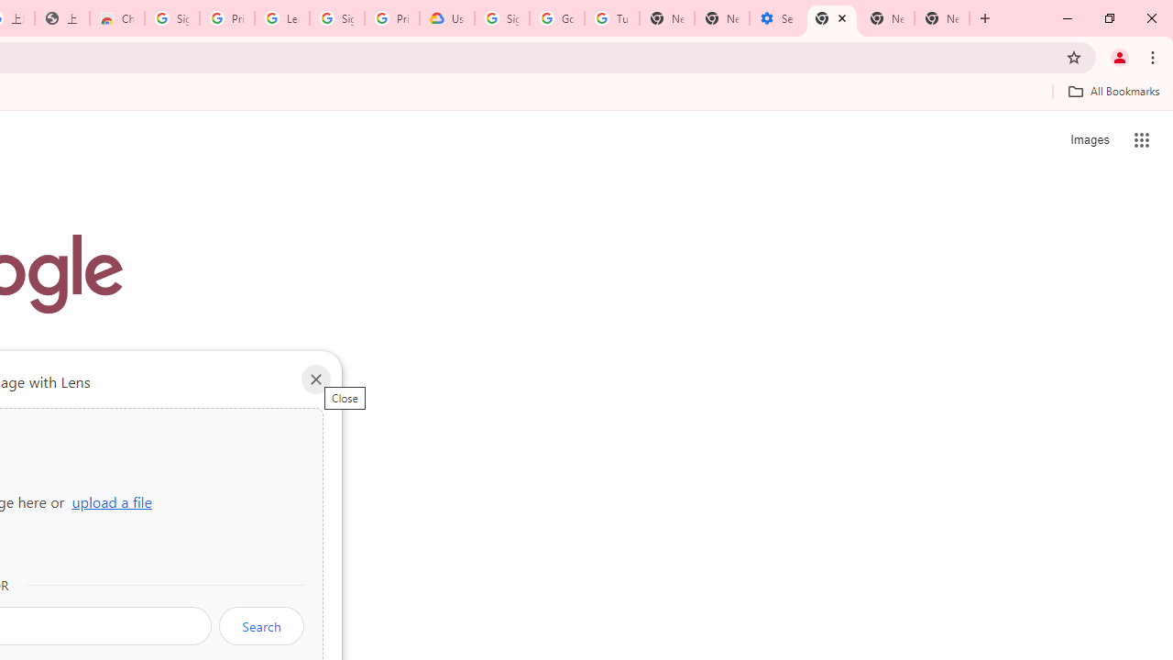 The width and height of the screenshot is (1173, 660). I want to click on Turn cookies on or off - Computer - Google Account Help, so click(611, 18).